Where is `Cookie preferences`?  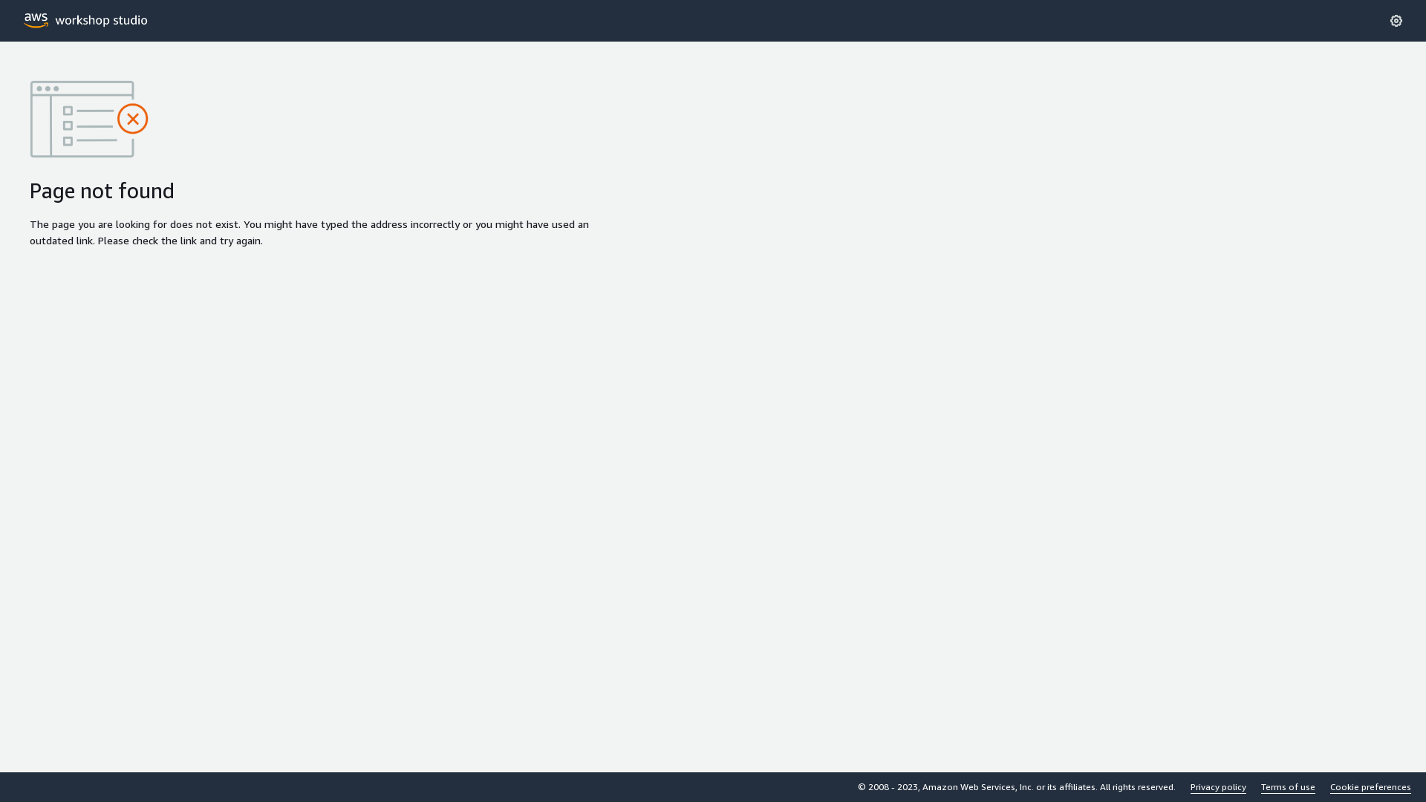
Cookie preferences is located at coordinates (1371, 787).